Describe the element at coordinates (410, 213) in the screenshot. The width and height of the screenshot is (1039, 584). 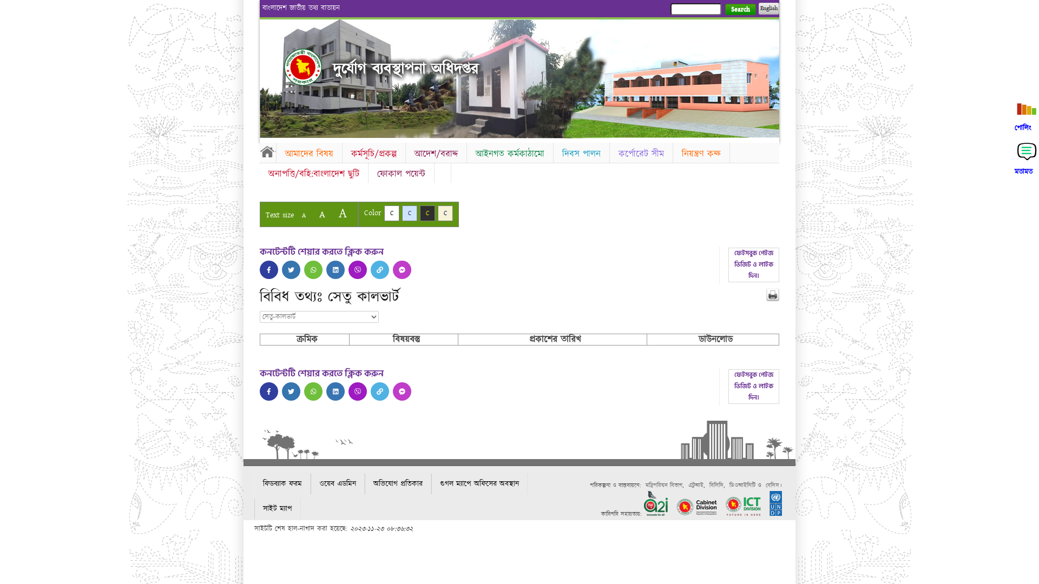
I see `C` at that location.